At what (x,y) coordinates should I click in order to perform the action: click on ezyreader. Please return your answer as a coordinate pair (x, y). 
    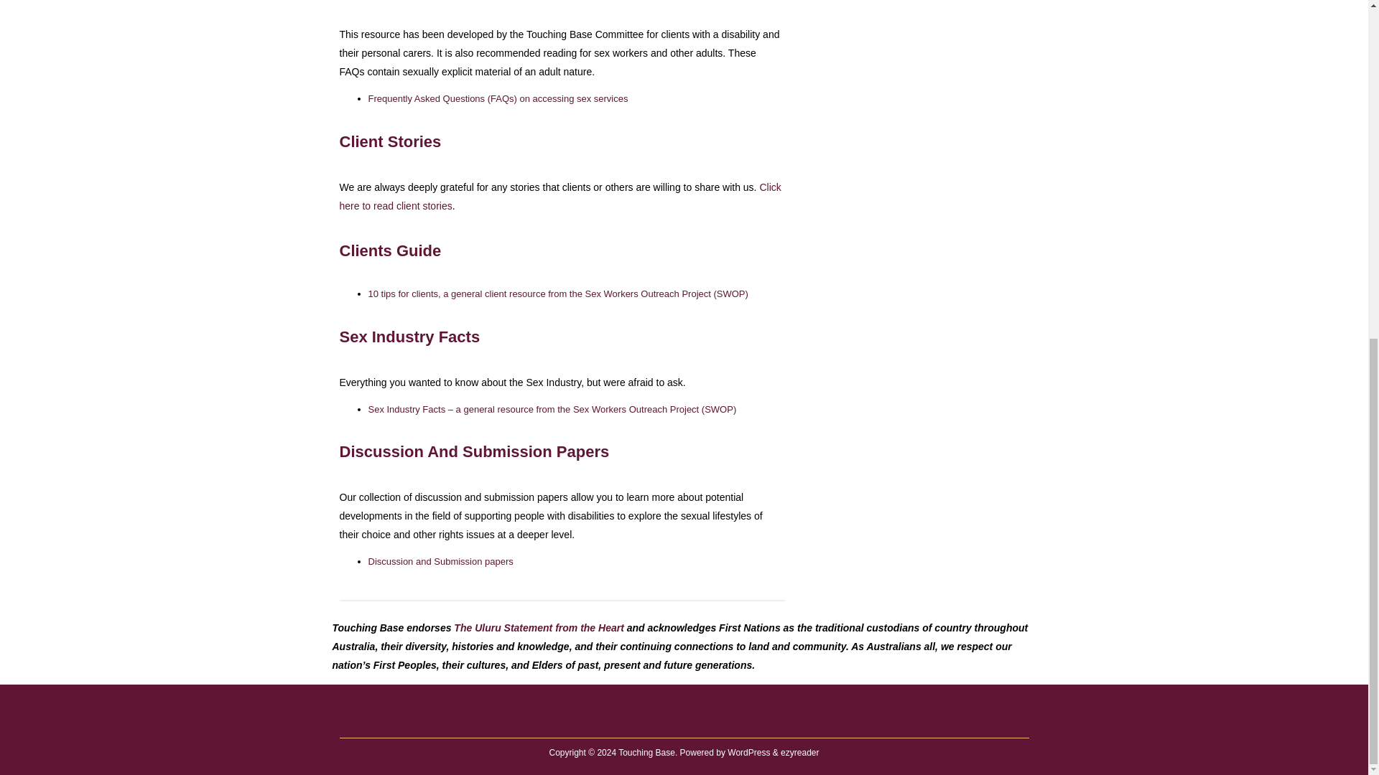
    Looking at the image, I should click on (799, 753).